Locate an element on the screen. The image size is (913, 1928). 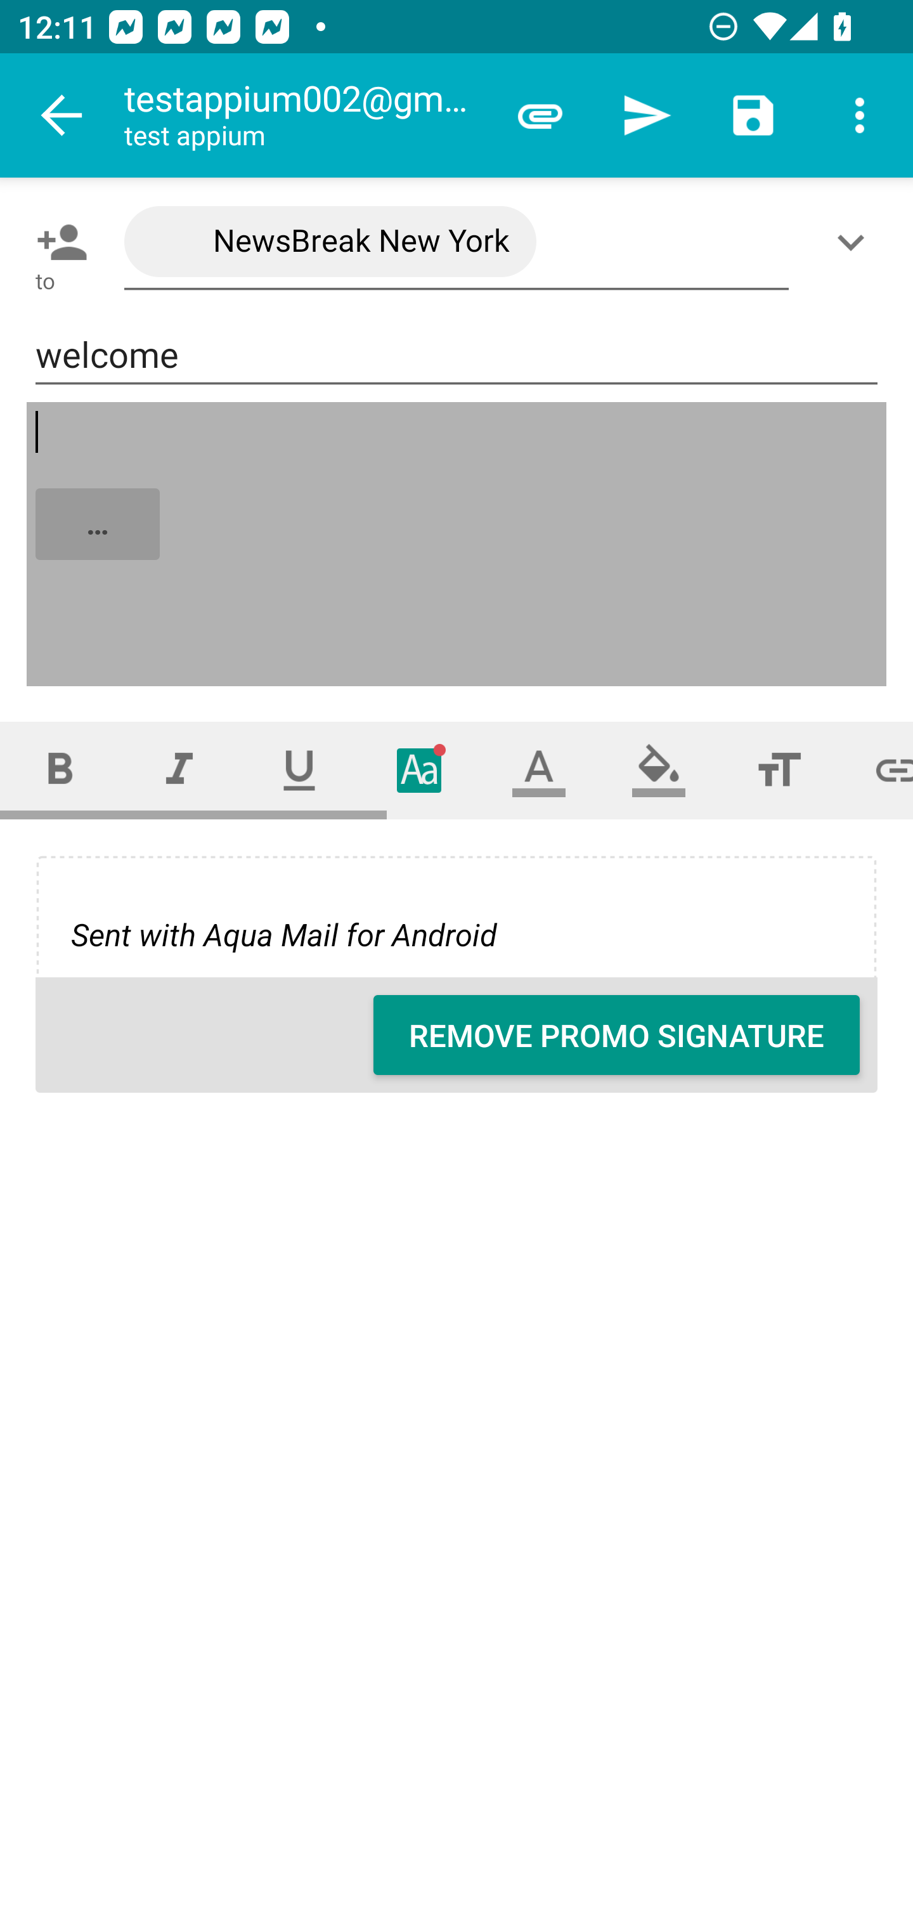
Set link is located at coordinates (876, 770).